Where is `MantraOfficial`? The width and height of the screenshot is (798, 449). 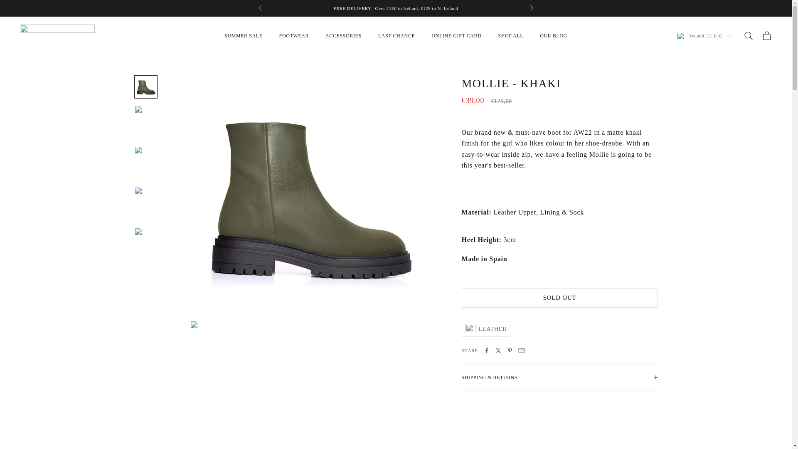 MantraOfficial is located at coordinates (57, 36).